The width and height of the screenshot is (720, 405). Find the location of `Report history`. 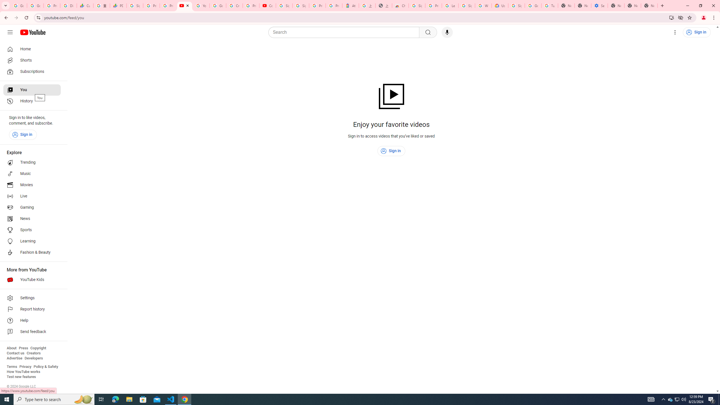

Report history is located at coordinates (32, 309).